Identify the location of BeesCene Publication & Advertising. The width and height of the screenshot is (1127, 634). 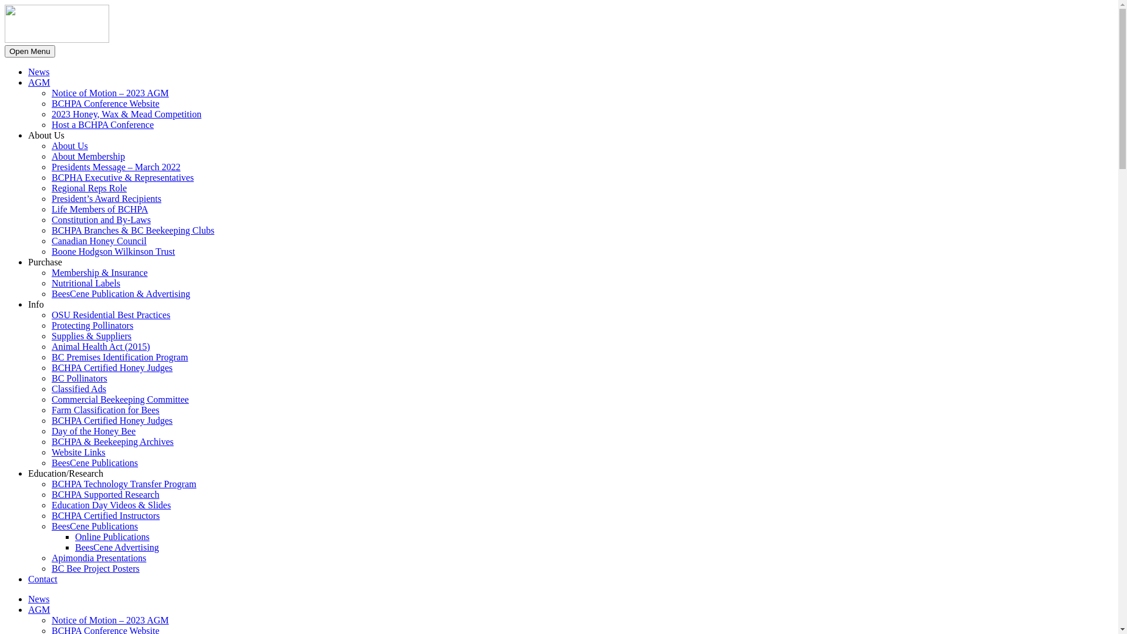
(121, 294).